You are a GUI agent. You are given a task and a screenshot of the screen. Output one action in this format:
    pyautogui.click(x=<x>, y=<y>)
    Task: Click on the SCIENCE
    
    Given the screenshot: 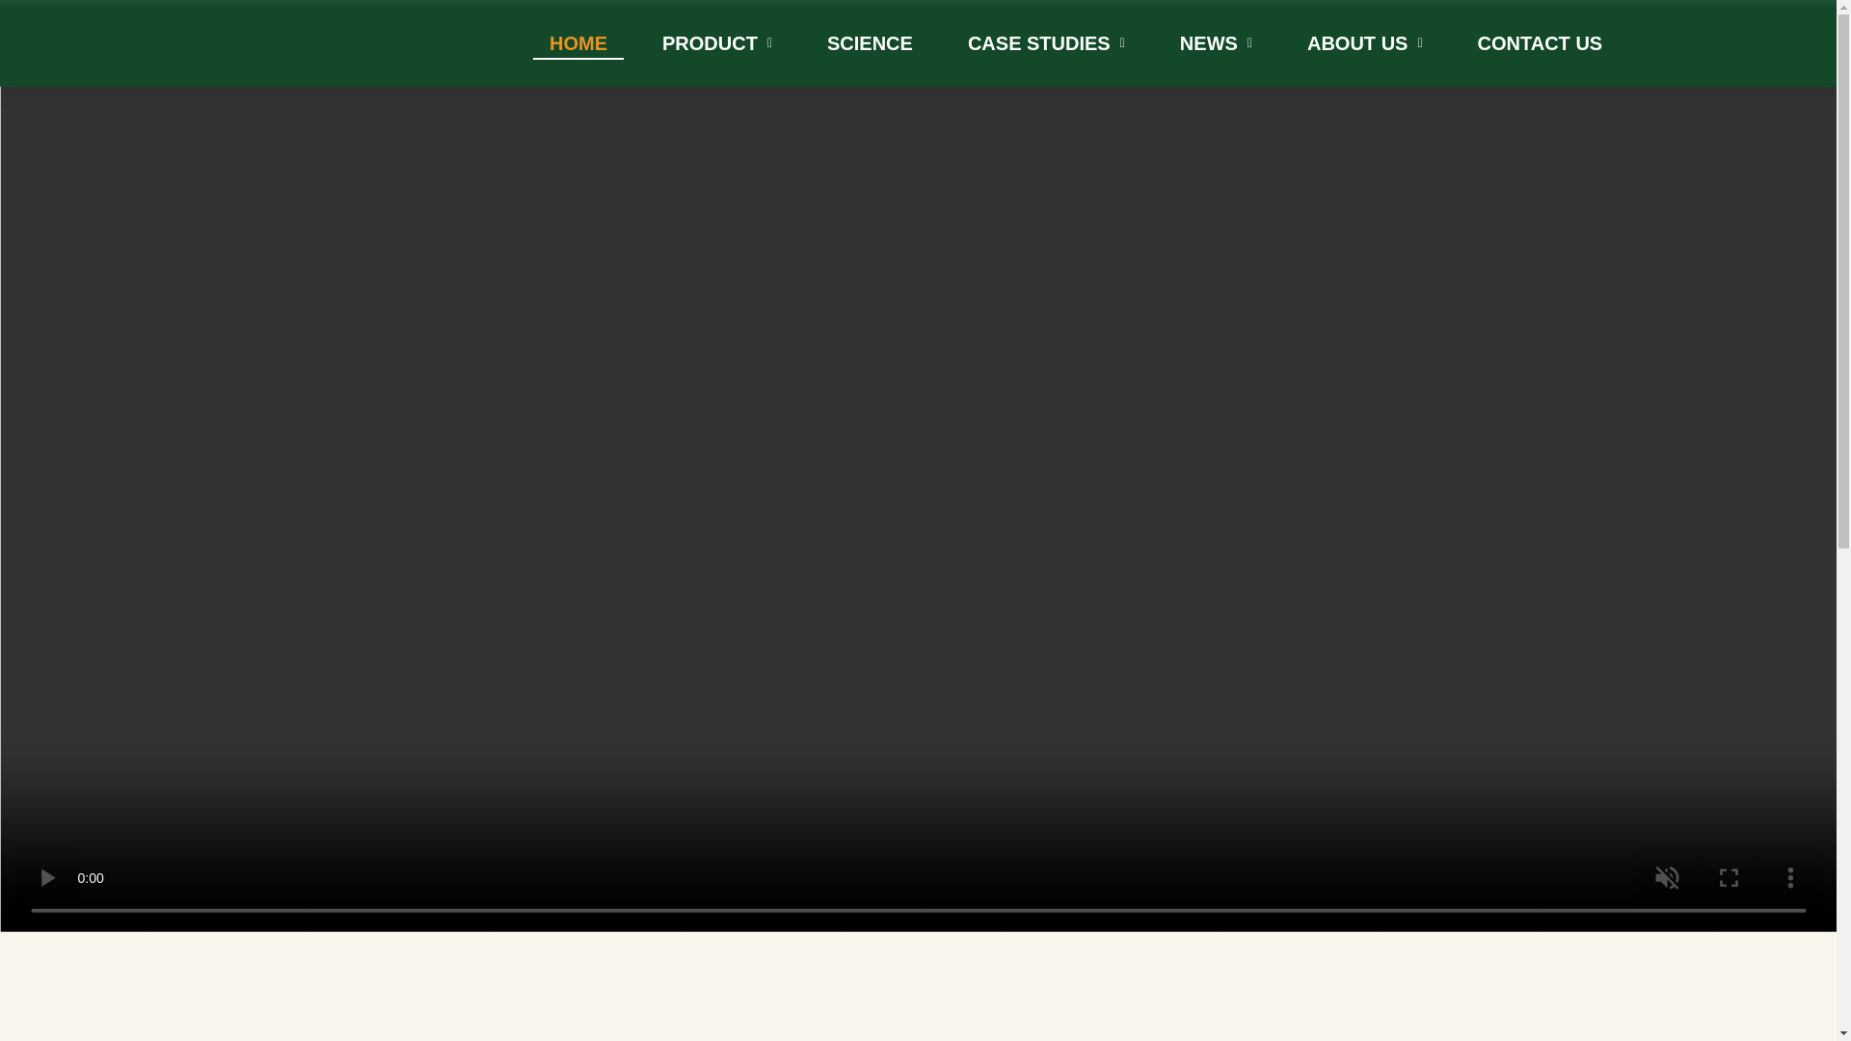 What is the action you would take?
    pyautogui.click(x=870, y=44)
    